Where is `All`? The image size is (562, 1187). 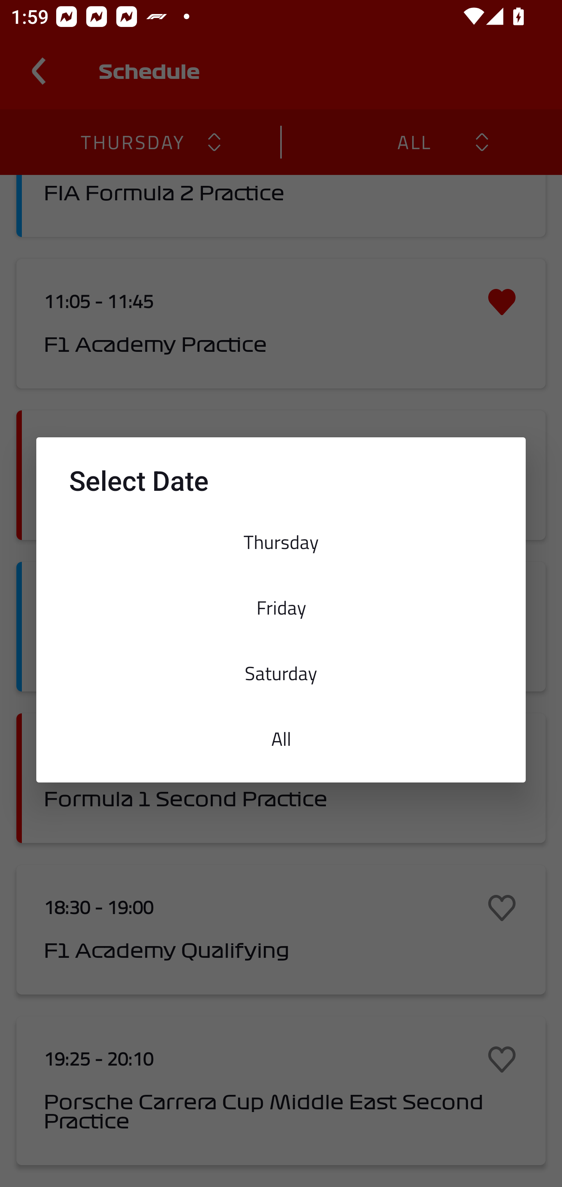 All is located at coordinates (281, 739).